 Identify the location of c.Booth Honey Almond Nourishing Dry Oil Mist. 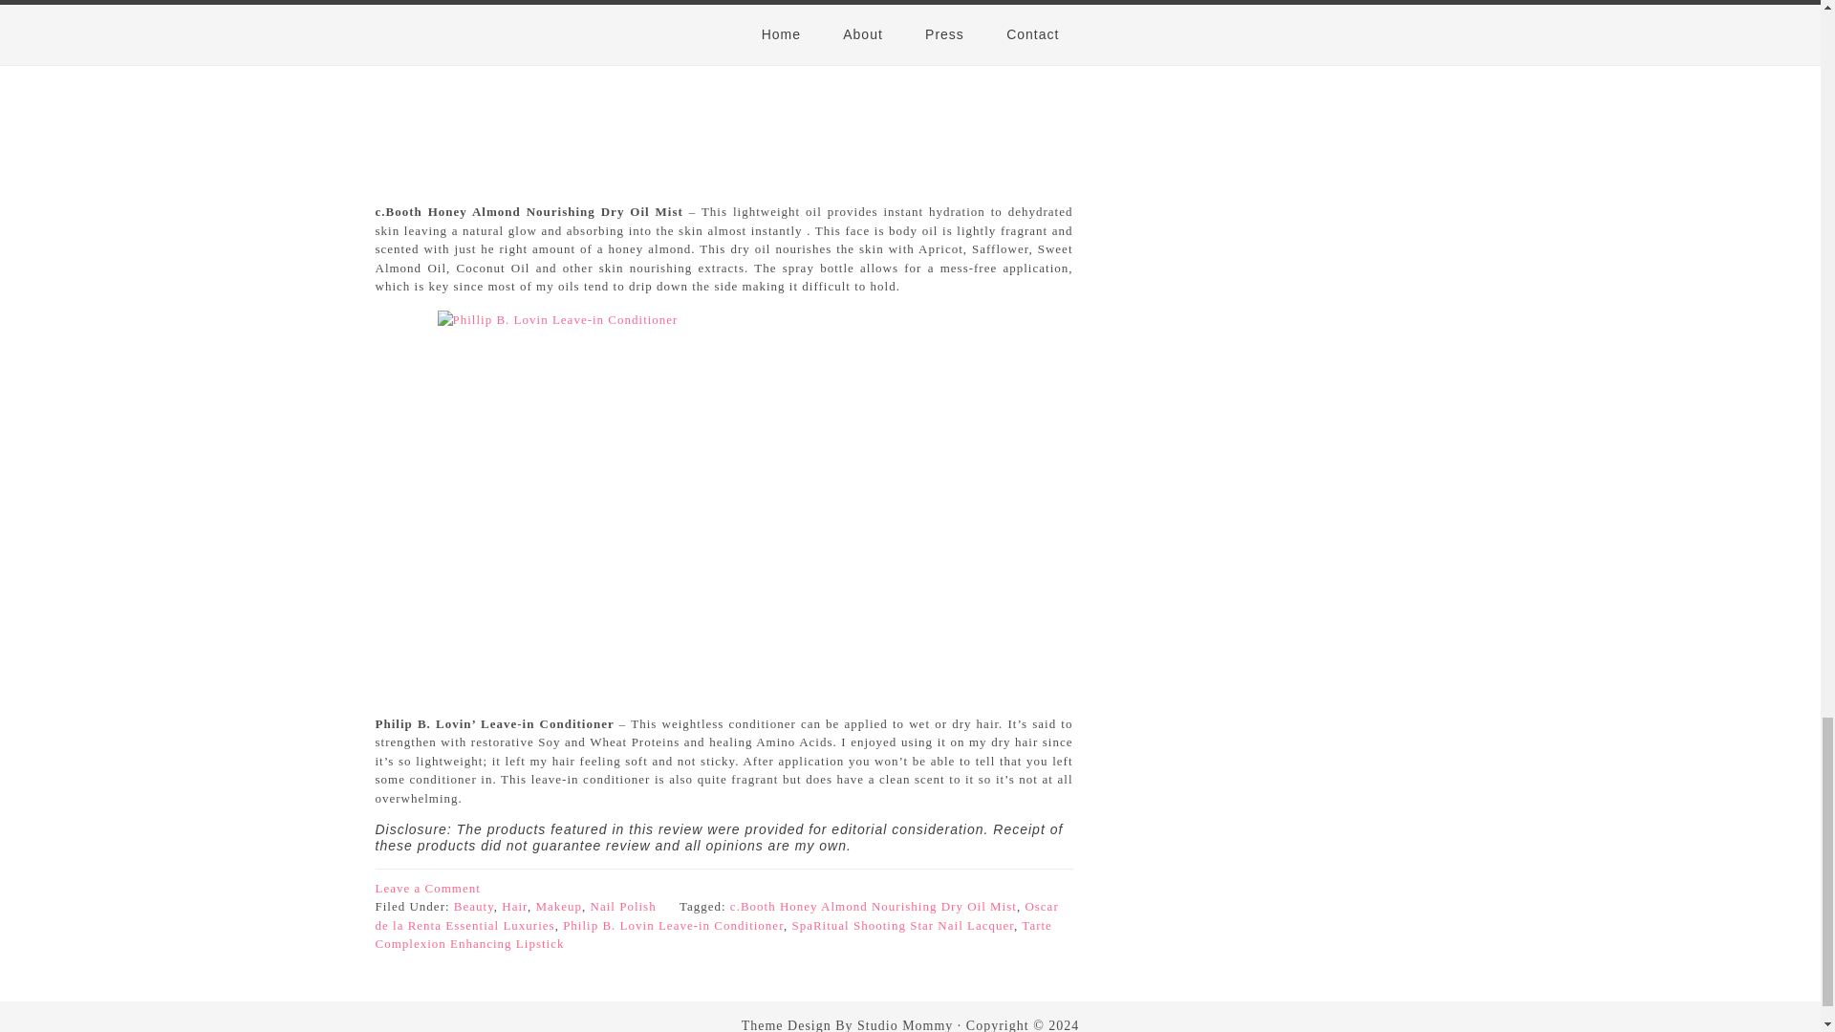
(874, 906).